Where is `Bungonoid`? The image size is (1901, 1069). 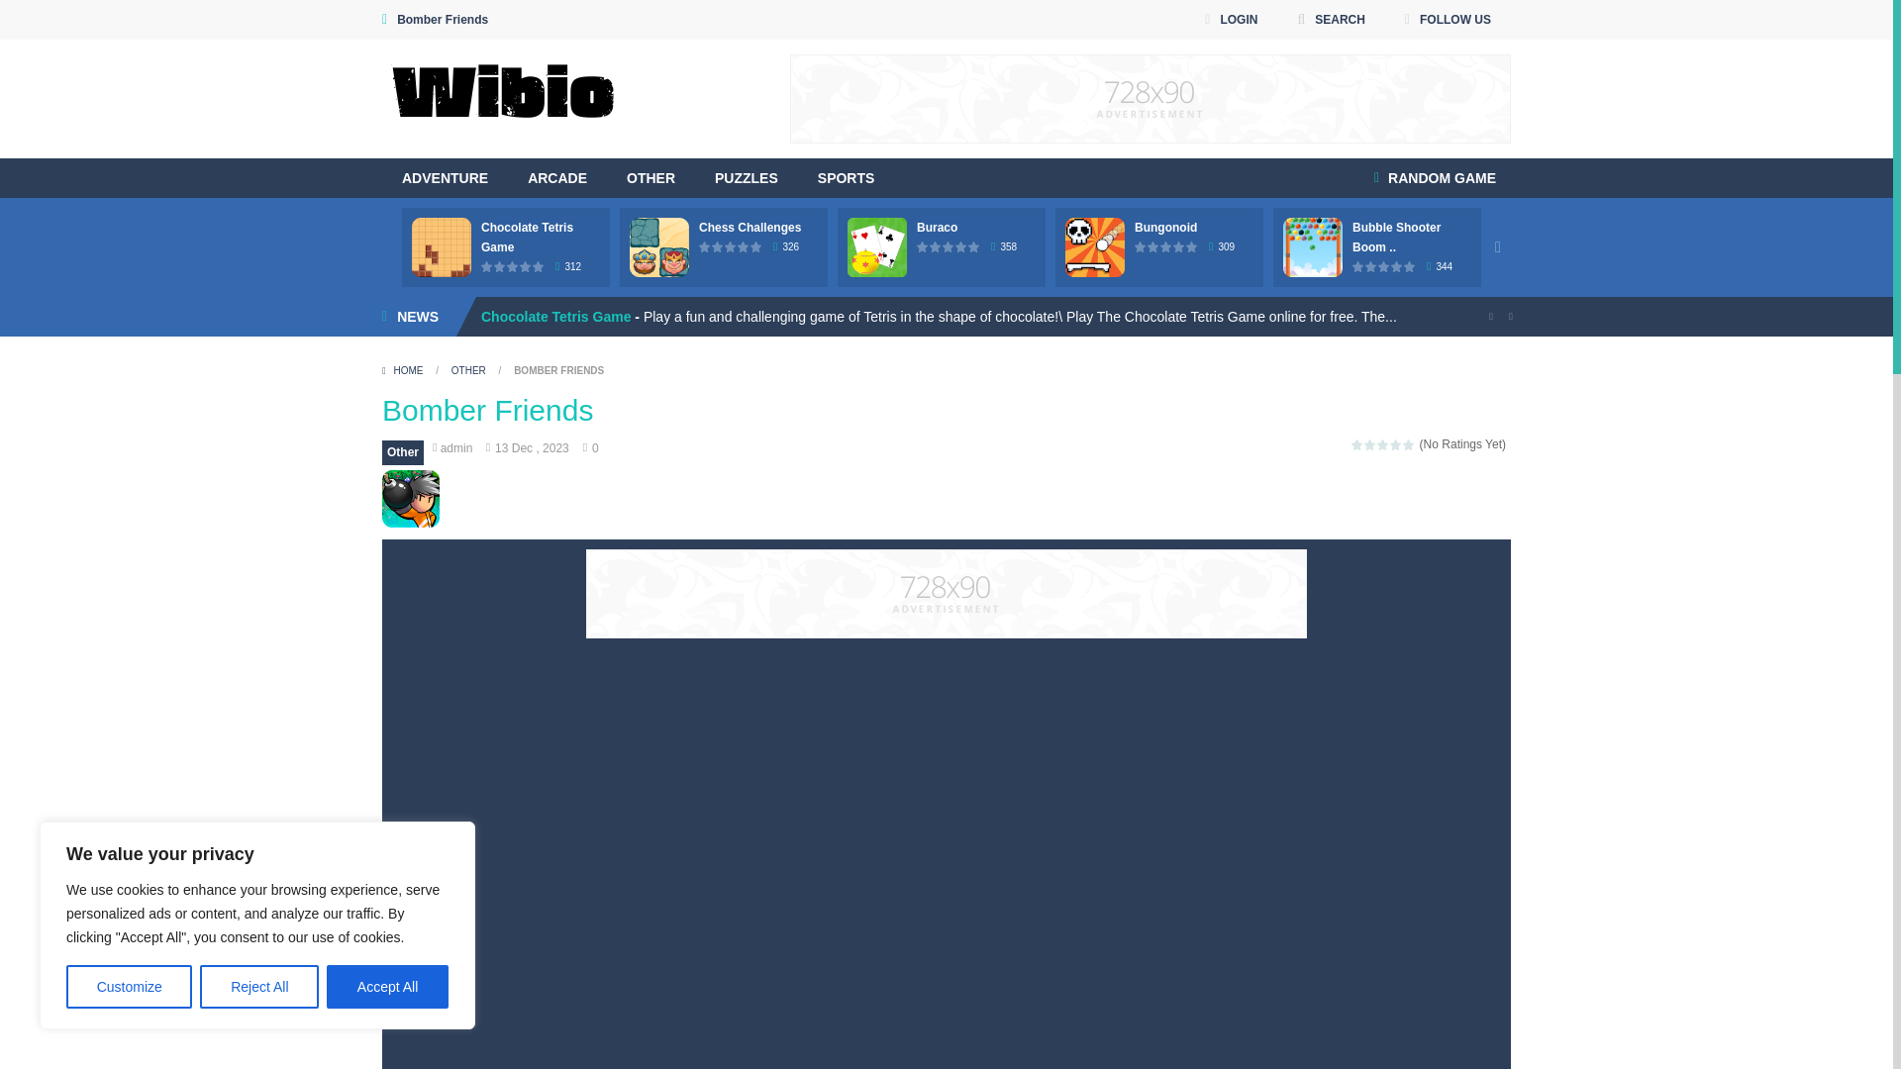
Bungonoid is located at coordinates (1166, 227).